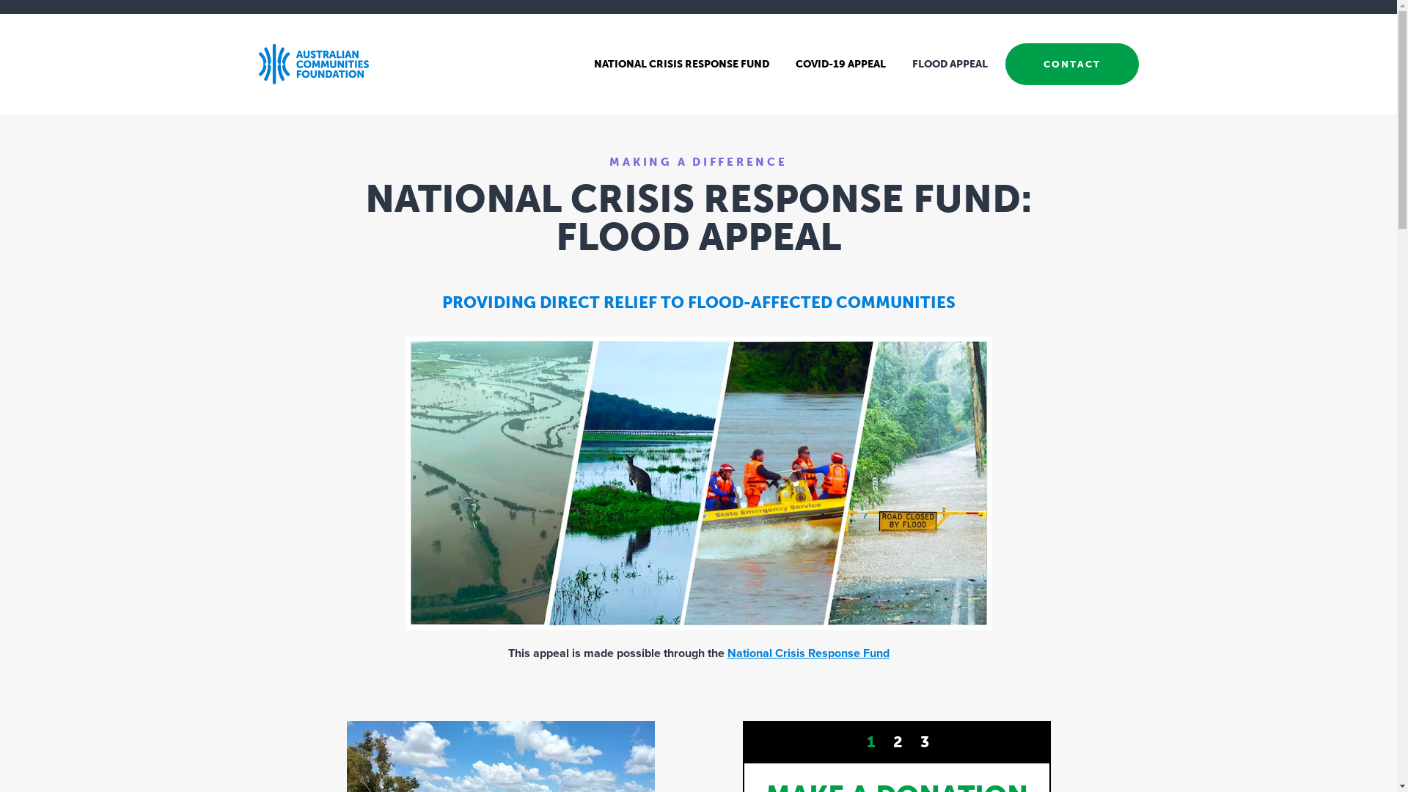 Image resolution: width=1408 pixels, height=792 pixels. I want to click on FLOOD APPEAL, so click(950, 64).